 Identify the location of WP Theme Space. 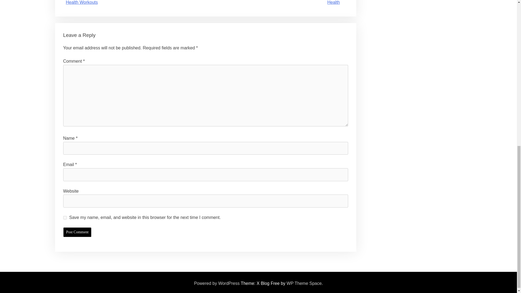
(304, 284).